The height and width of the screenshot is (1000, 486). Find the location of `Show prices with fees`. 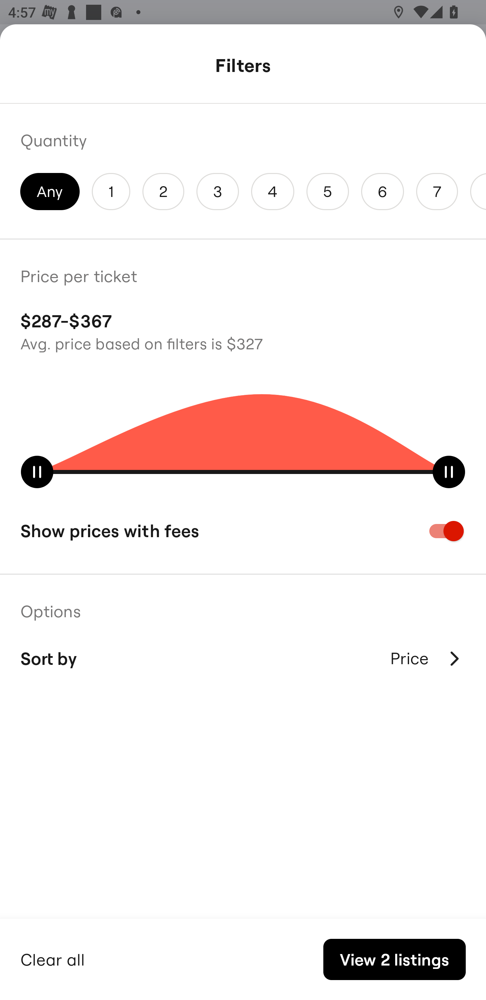

Show prices with fees is located at coordinates (243, 531).